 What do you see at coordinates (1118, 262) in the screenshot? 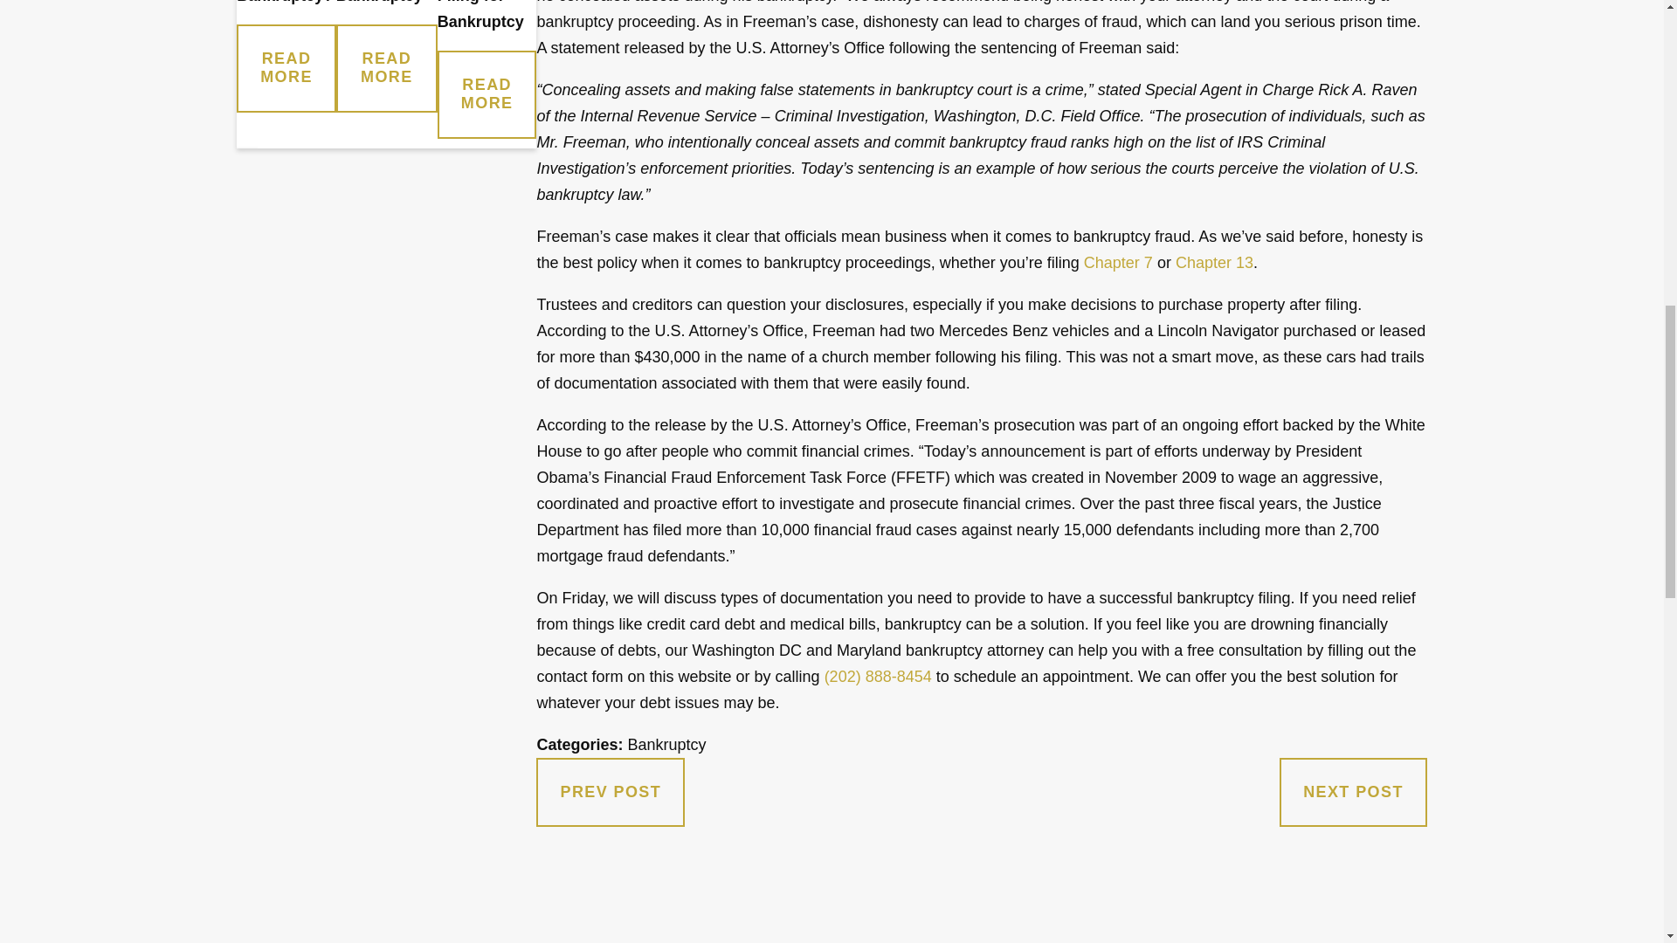
I see `Link to information about Chapter 7 bankruptcy` at bounding box center [1118, 262].